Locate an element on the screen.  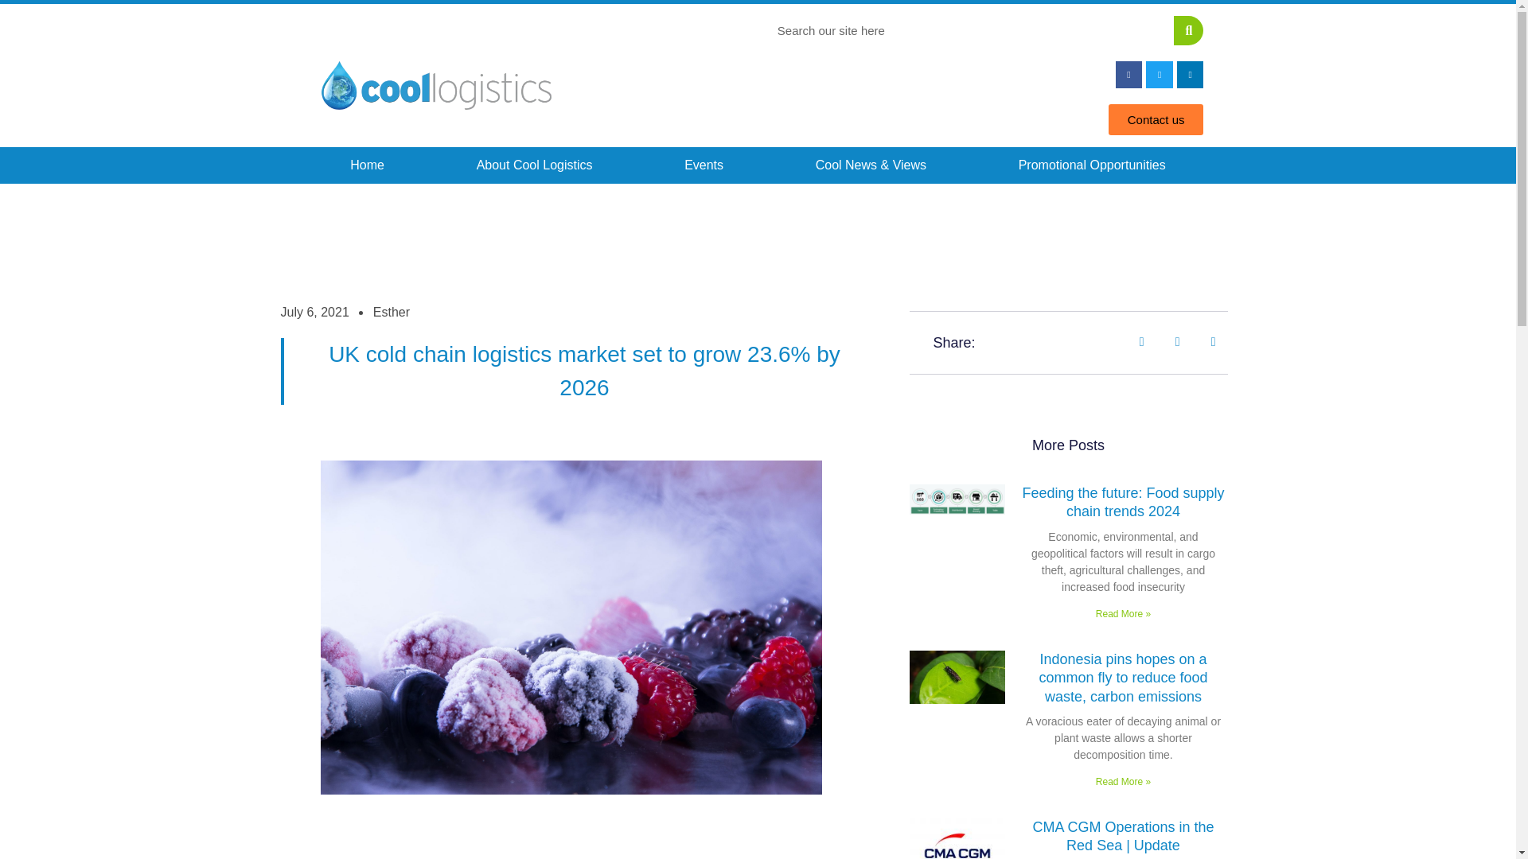
About Cool Logistics is located at coordinates (535, 165).